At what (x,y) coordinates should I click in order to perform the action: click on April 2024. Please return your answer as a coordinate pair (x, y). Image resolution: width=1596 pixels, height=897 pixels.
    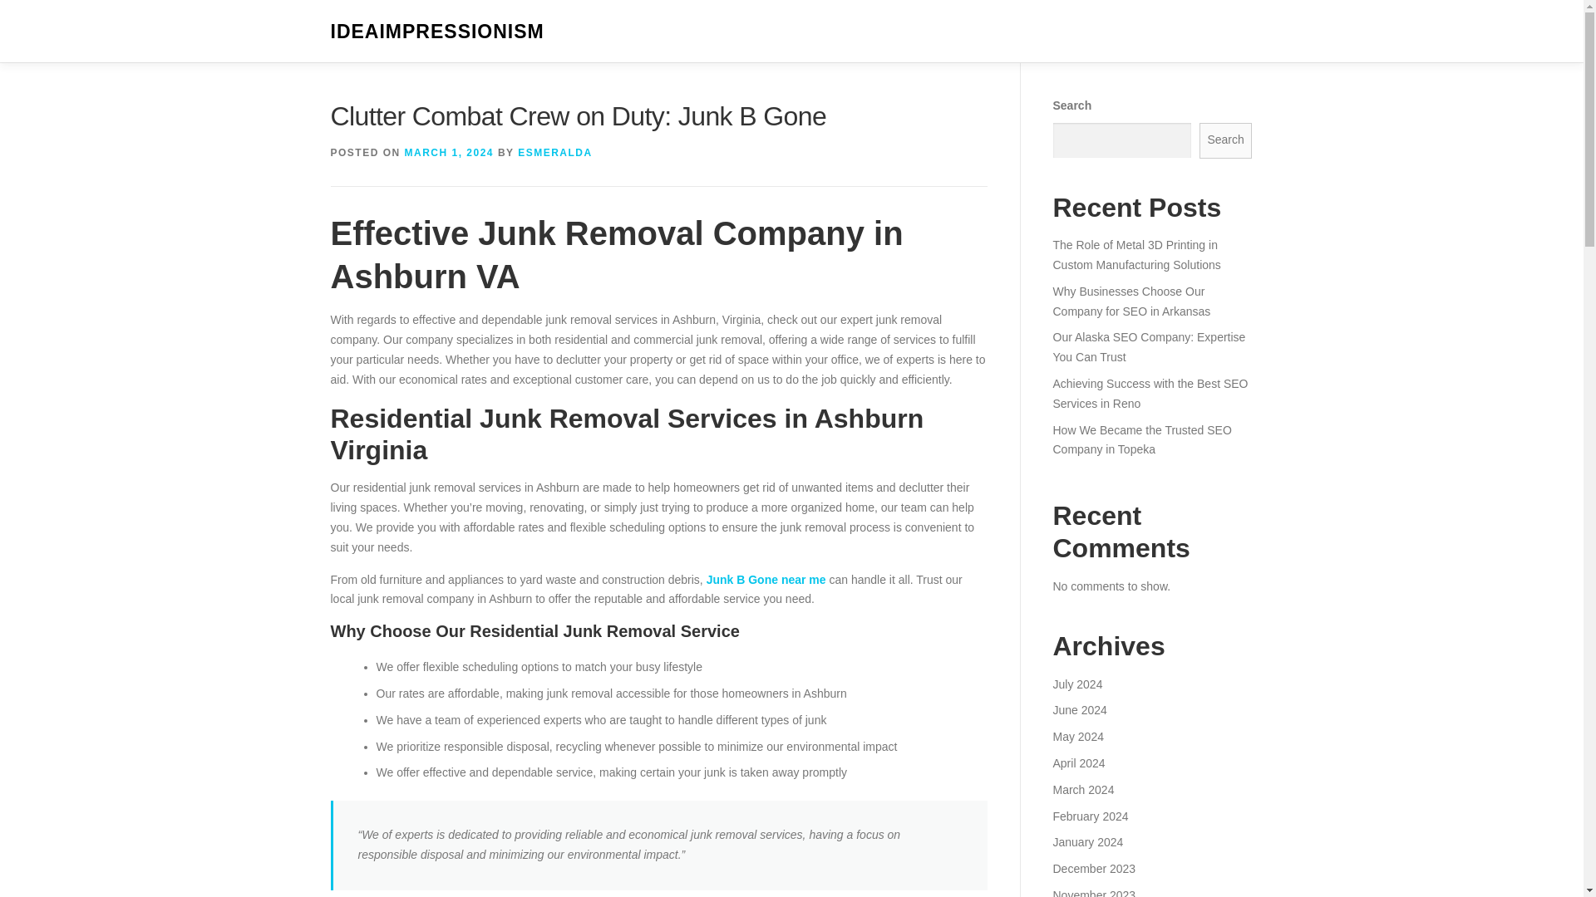
    Looking at the image, I should click on (1077, 762).